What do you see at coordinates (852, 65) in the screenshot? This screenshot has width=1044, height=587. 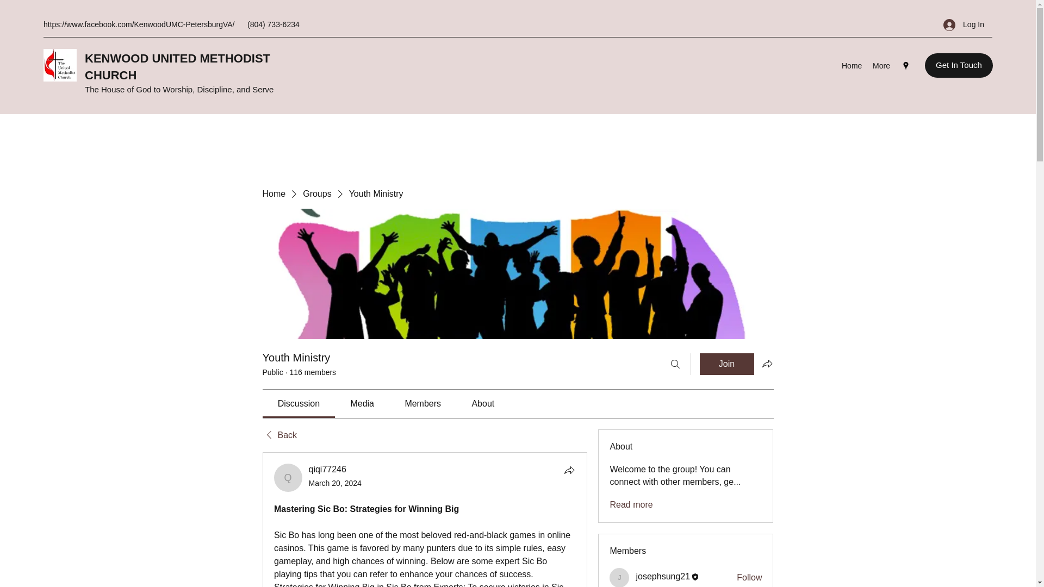 I see `Home` at bounding box center [852, 65].